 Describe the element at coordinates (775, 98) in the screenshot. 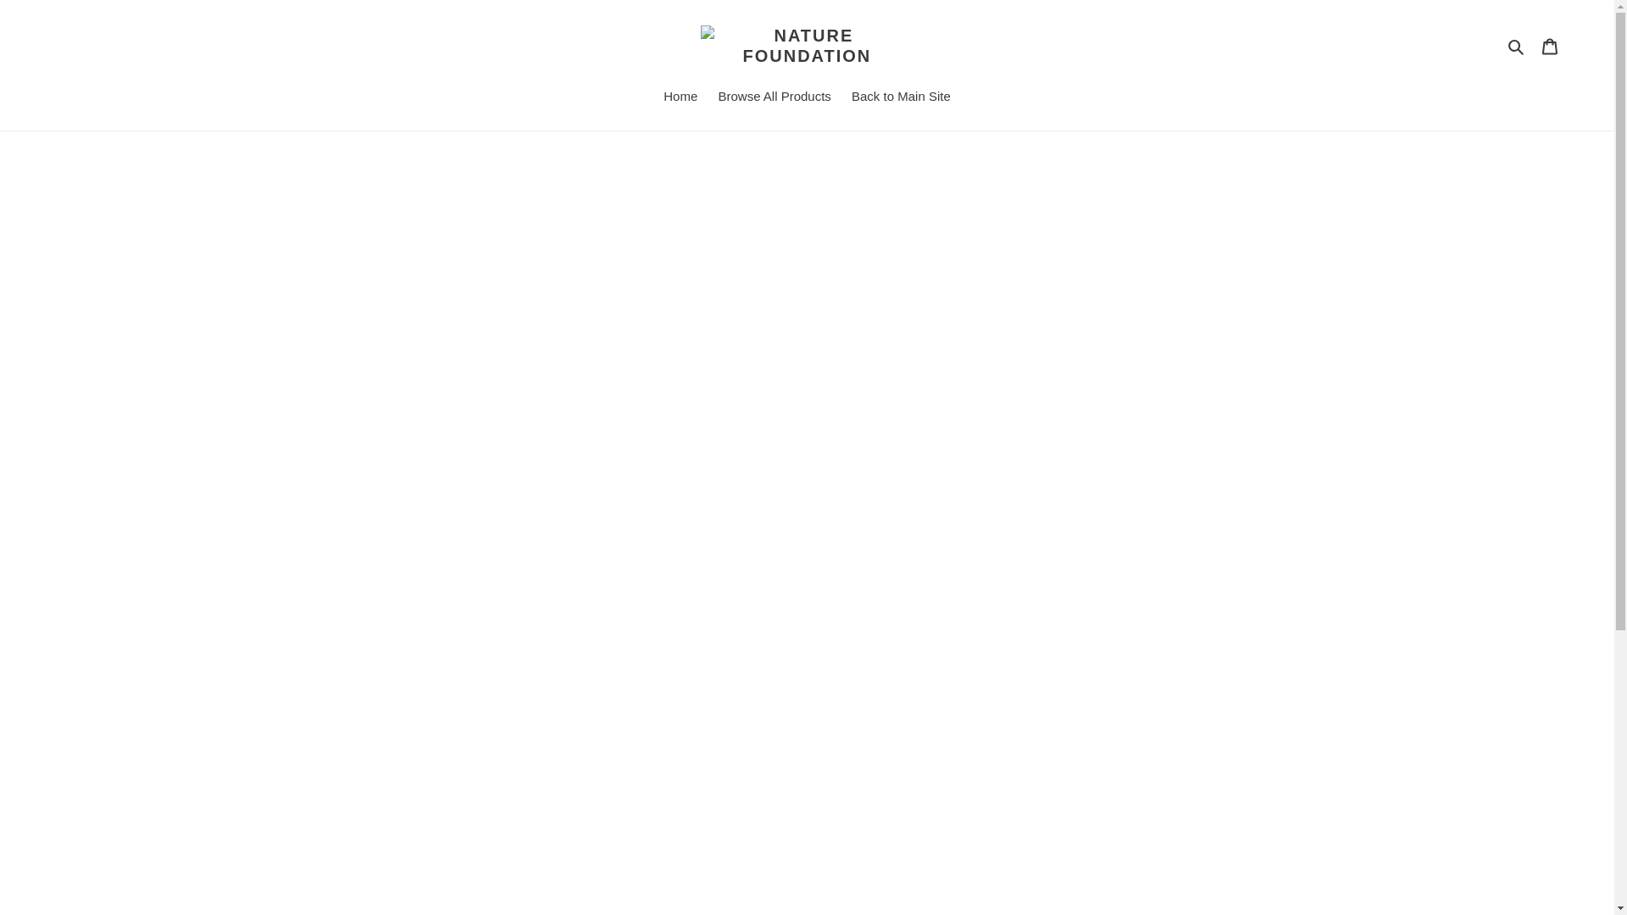

I see `Browse All Products` at that location.